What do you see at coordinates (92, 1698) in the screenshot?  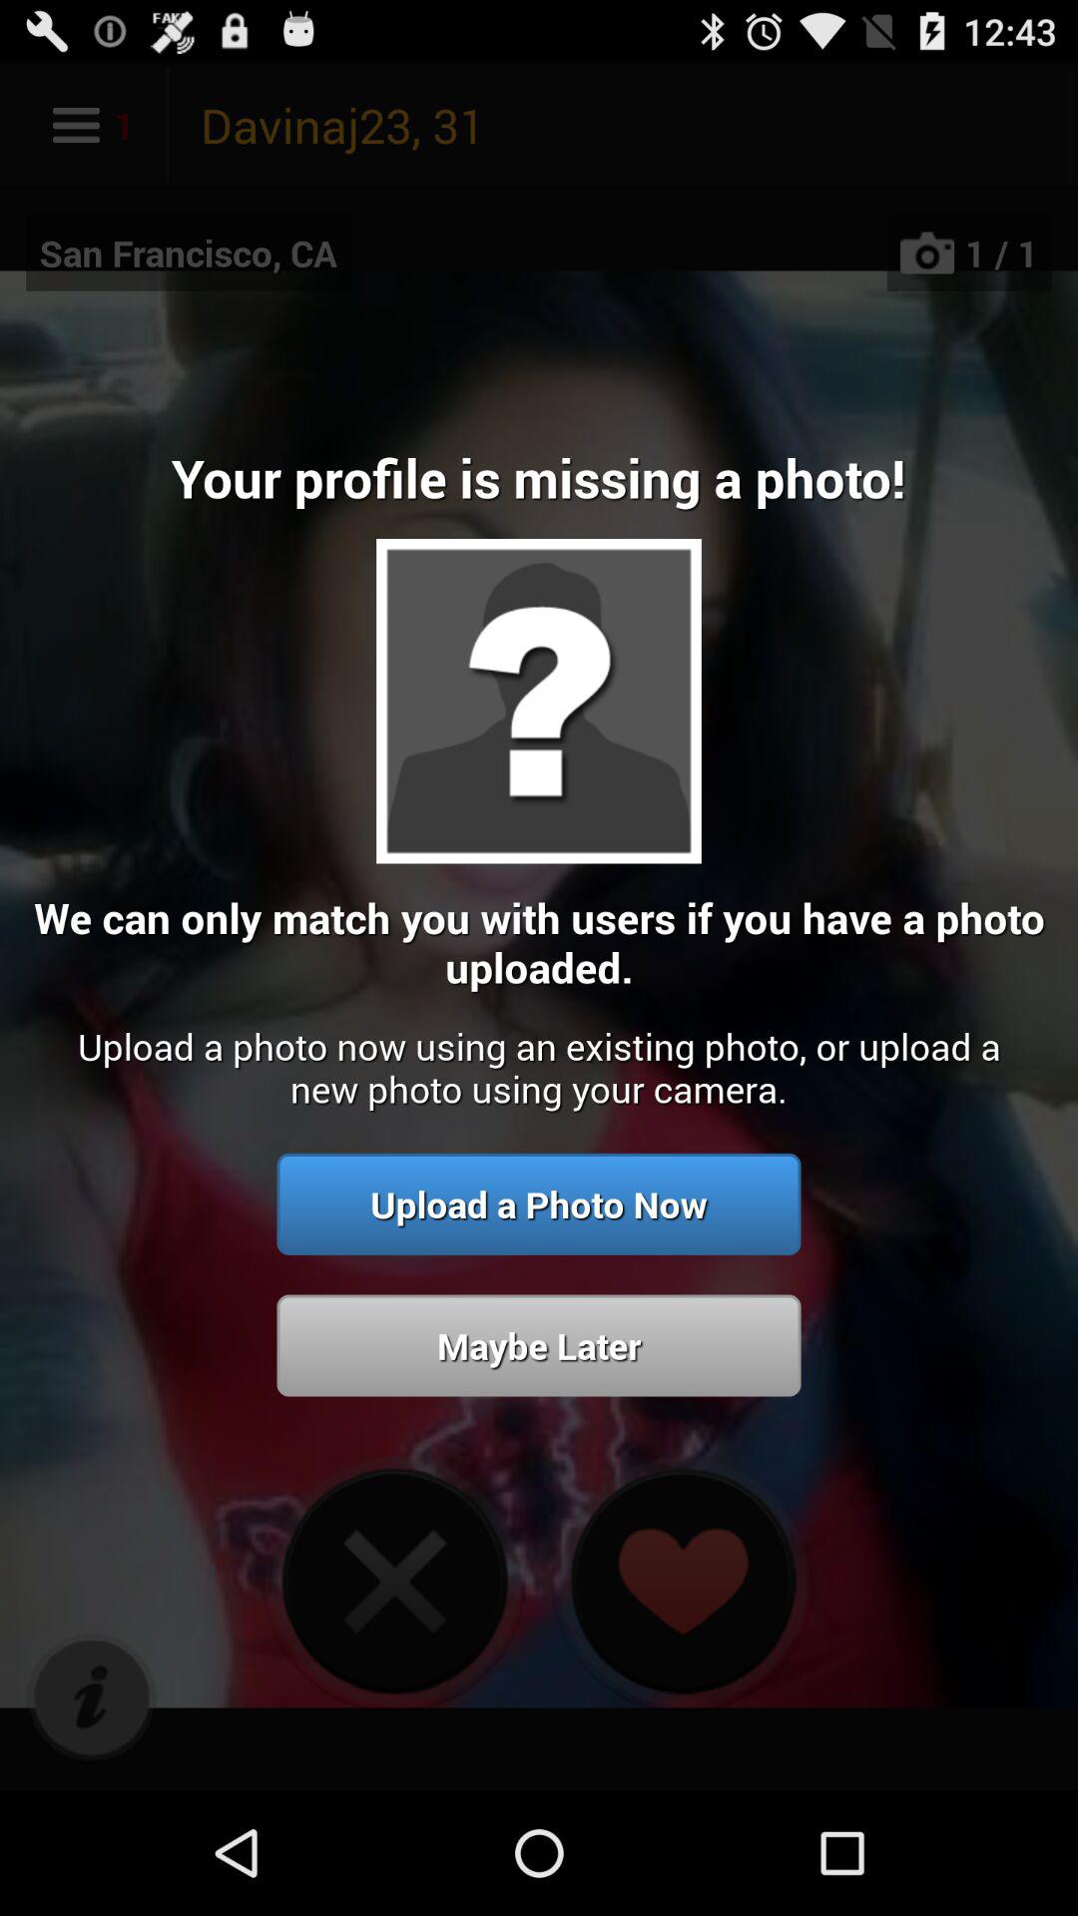 I see `click button at the bottom left corner` at bounding box center [92, 1698].